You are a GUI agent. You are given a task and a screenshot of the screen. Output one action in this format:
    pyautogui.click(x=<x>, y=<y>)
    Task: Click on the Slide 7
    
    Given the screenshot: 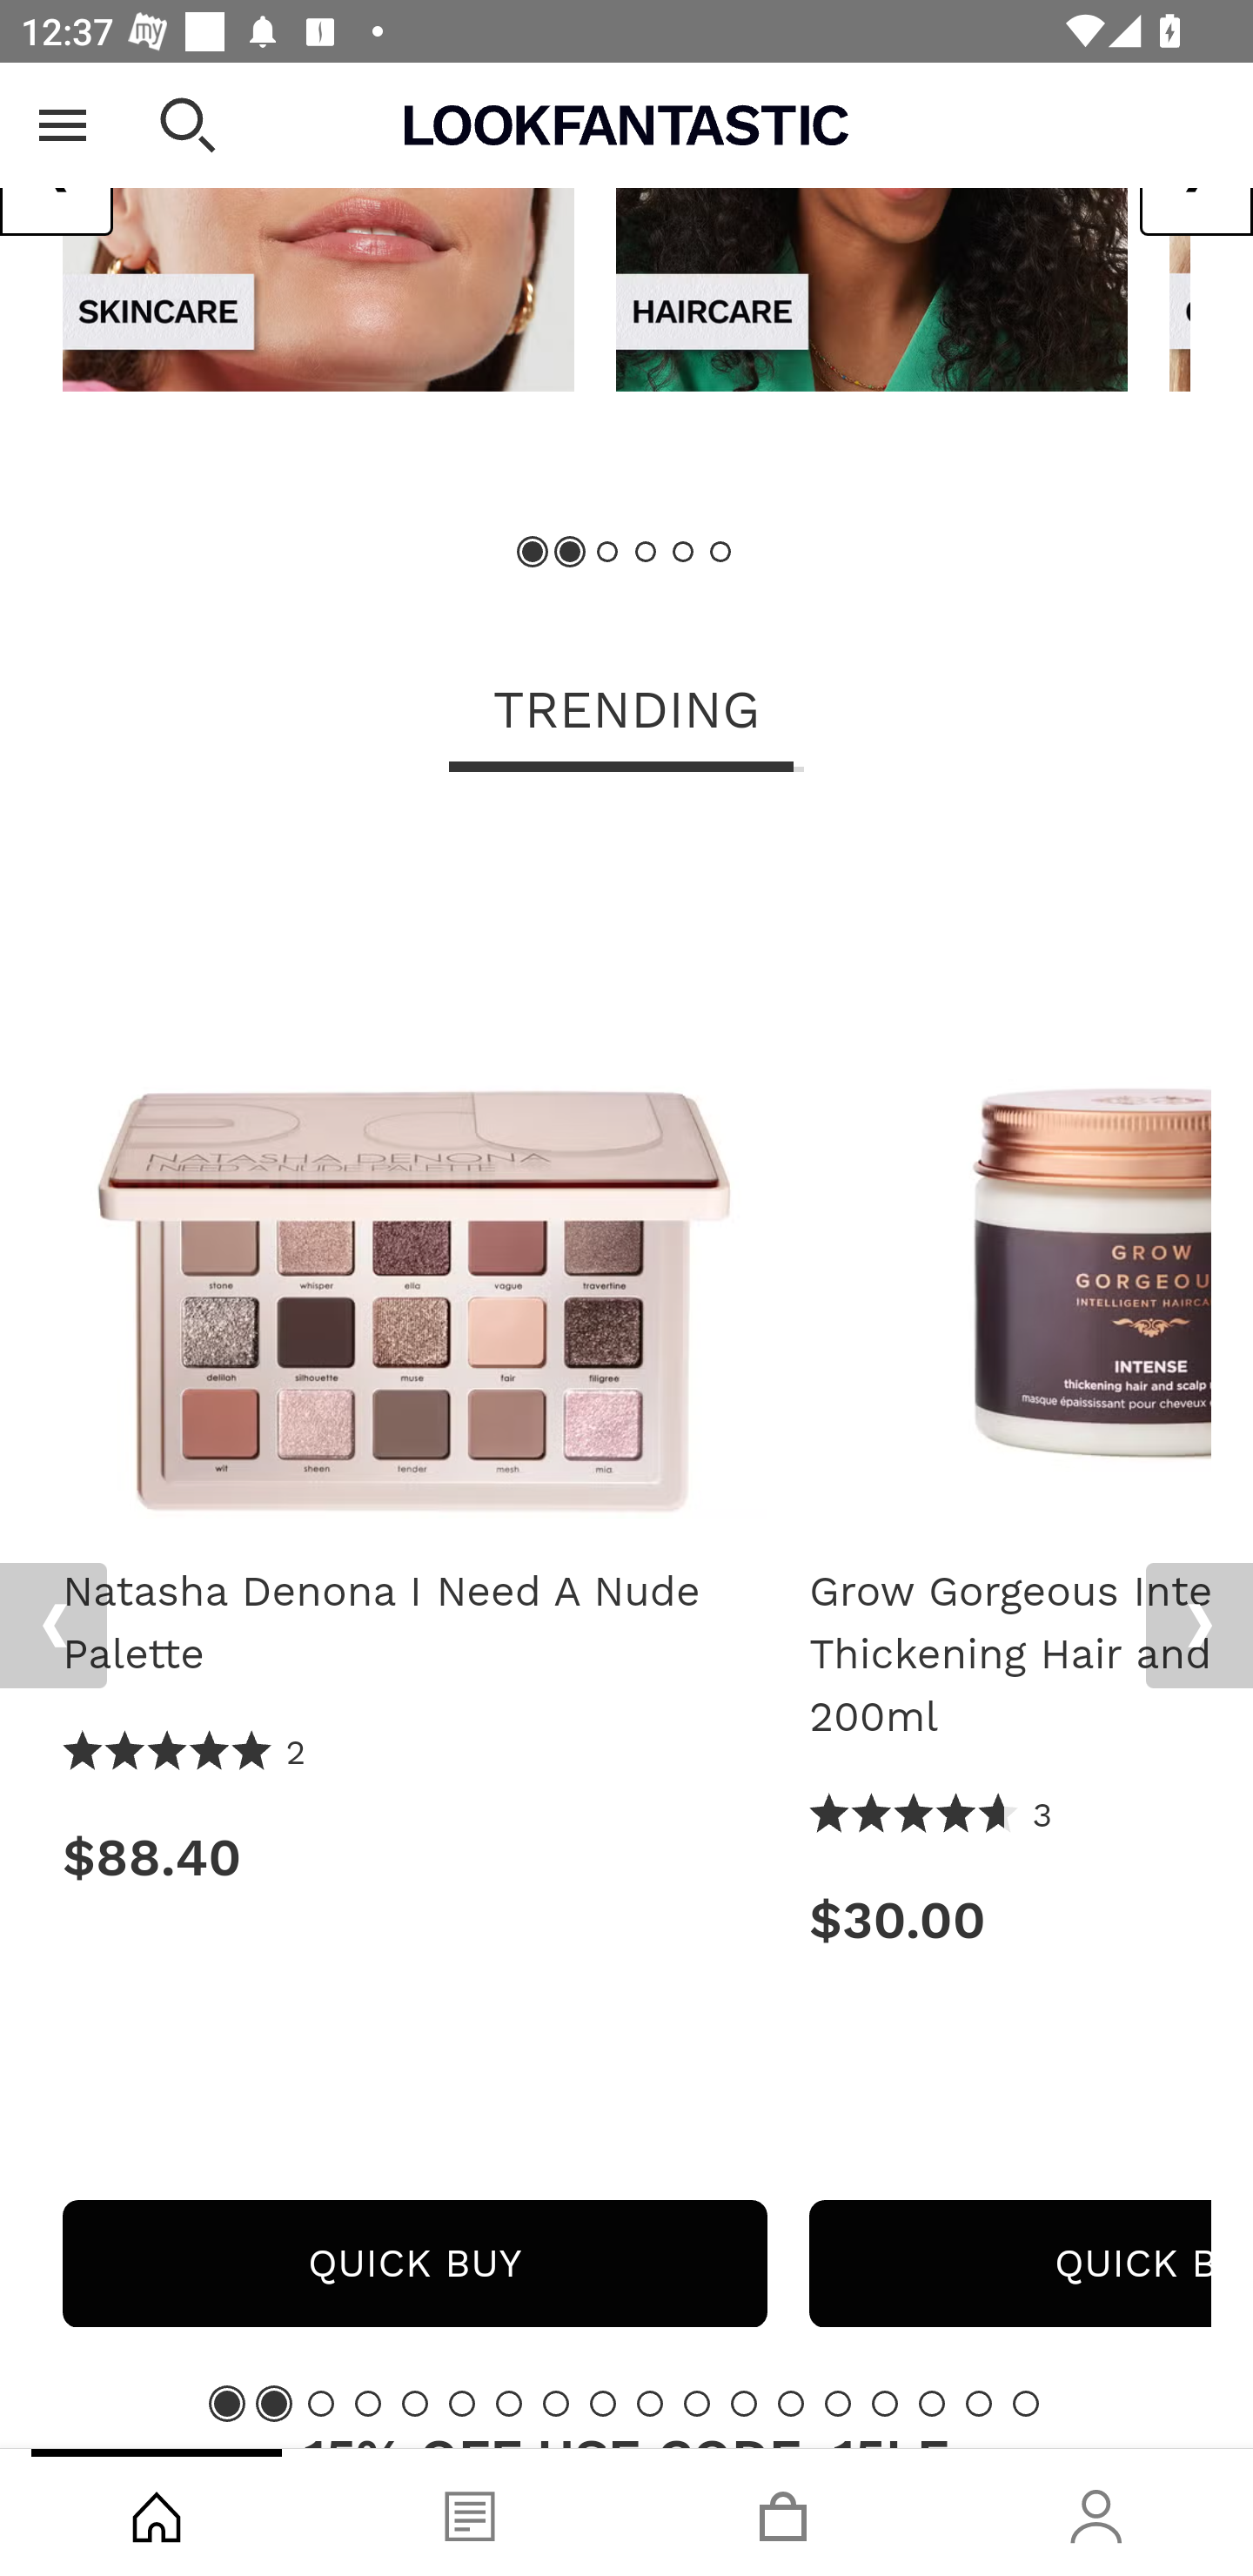 What is the action you would take?
    pyautogui.click(x=509, y=2403)
    